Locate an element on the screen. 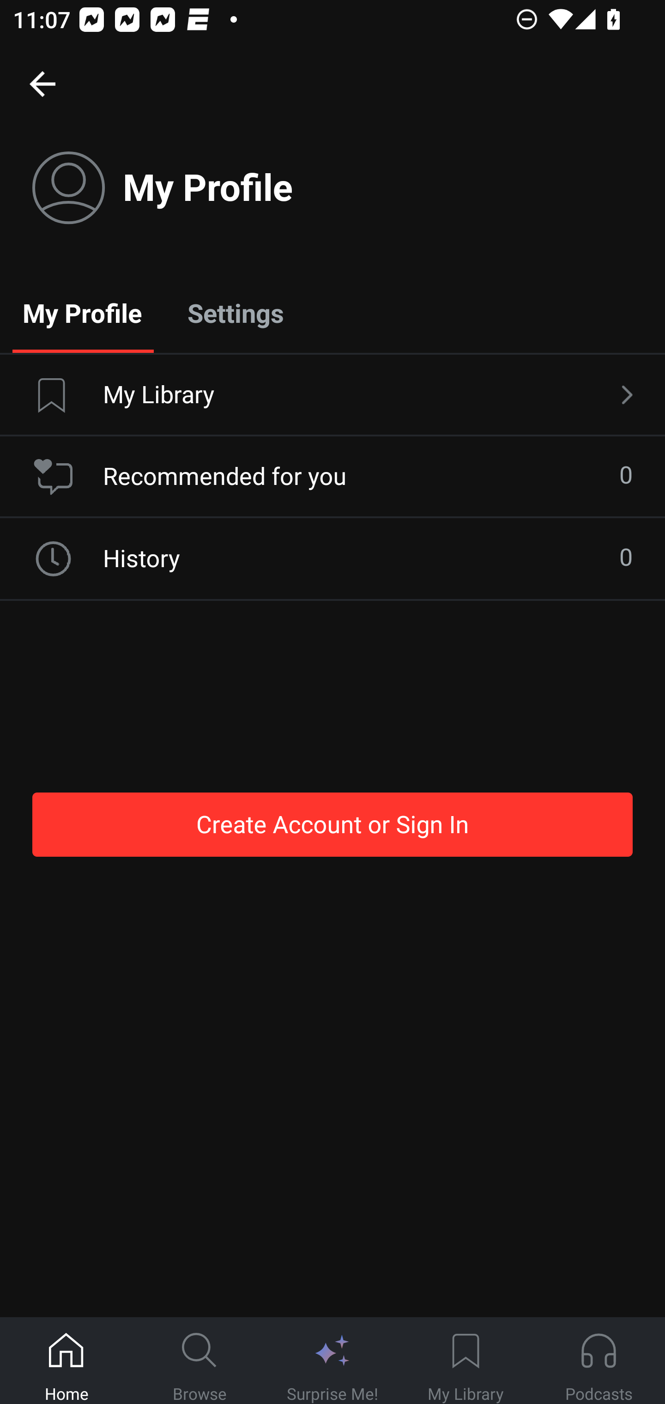 This screenshot has width=665, height=1404. Home is located at coordinates (66, 1361).